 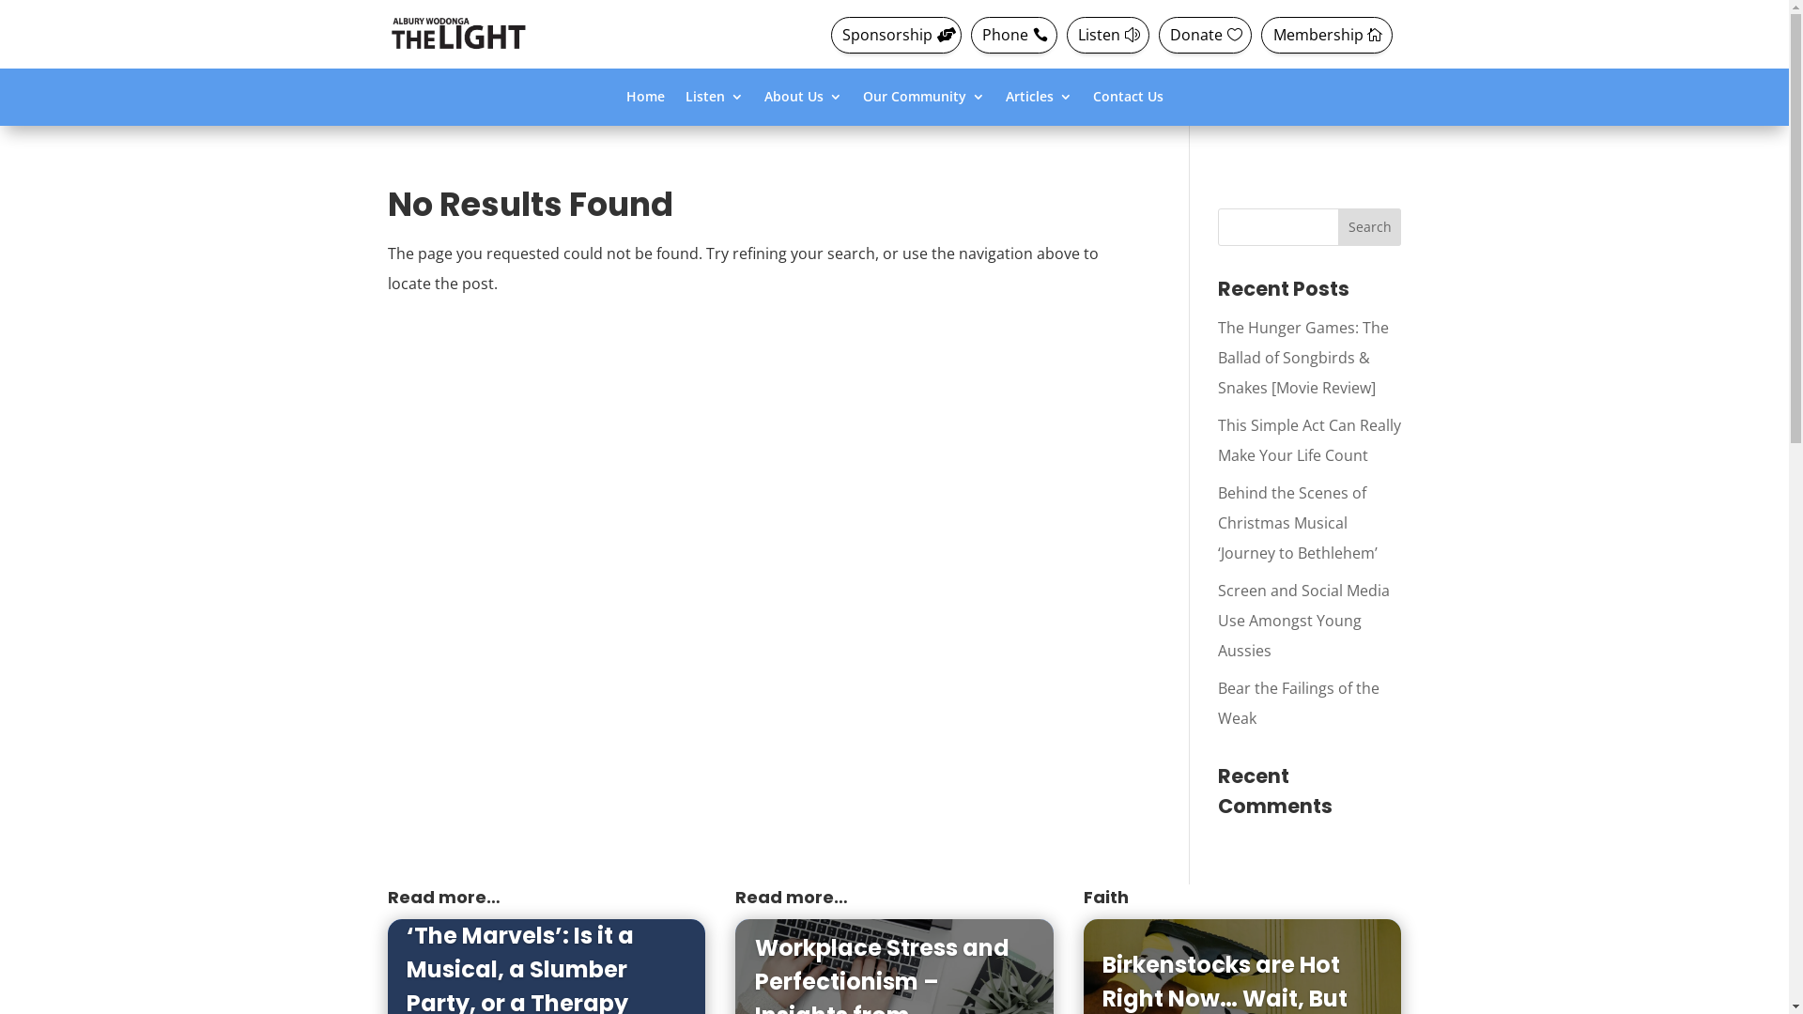 I want to click on Listen, so click(x=1108, y=36).